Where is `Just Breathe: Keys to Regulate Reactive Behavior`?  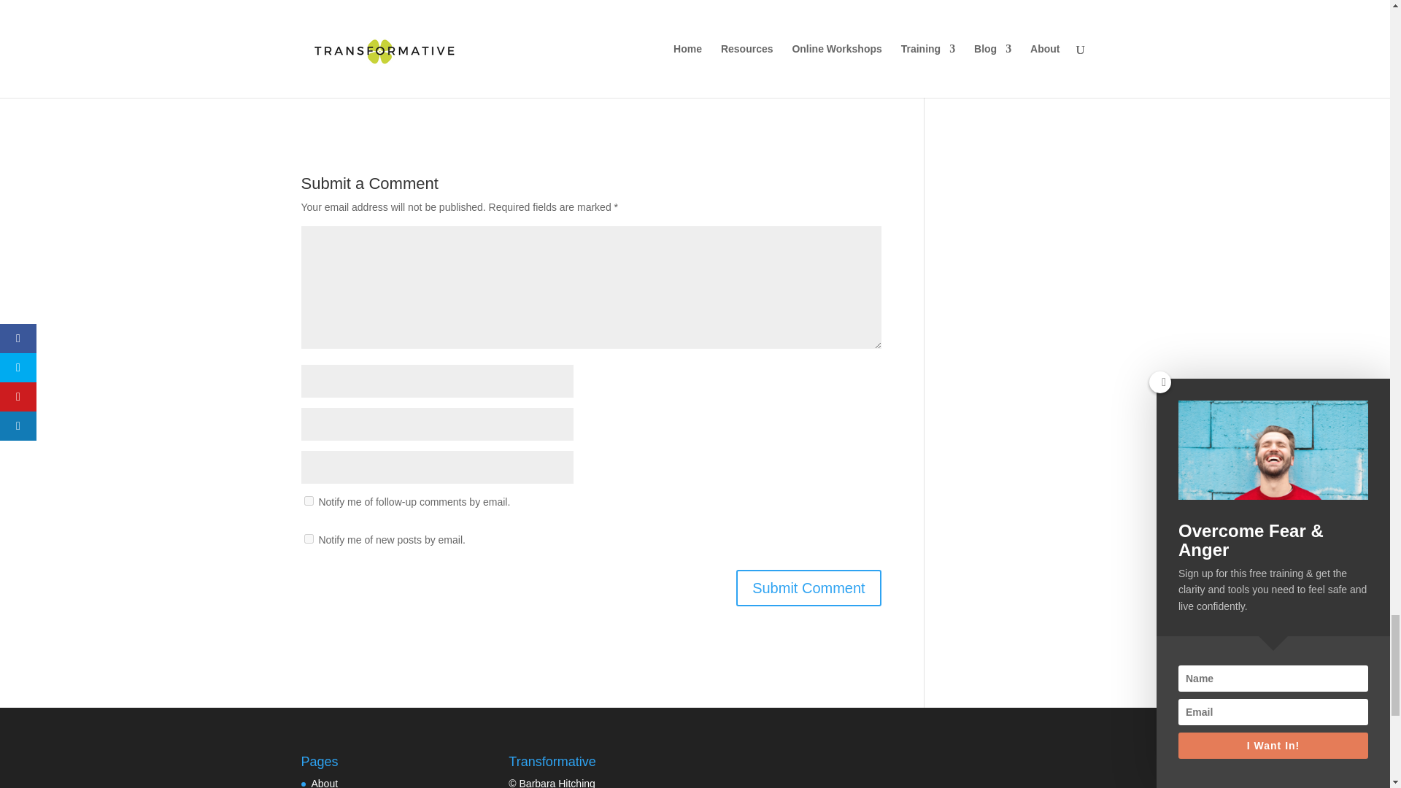 Just Breathe: Keys to Regulate Reactive Behavior is located at coordinates (391, 3).